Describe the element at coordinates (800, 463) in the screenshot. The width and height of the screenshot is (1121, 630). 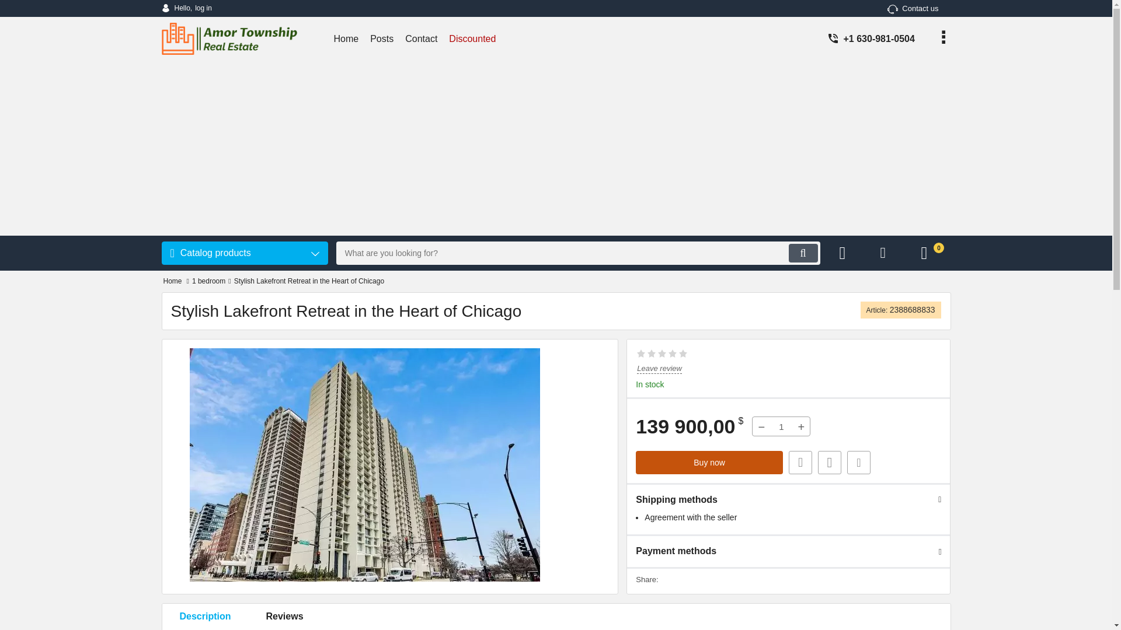
I see `Fast Order` at that location.